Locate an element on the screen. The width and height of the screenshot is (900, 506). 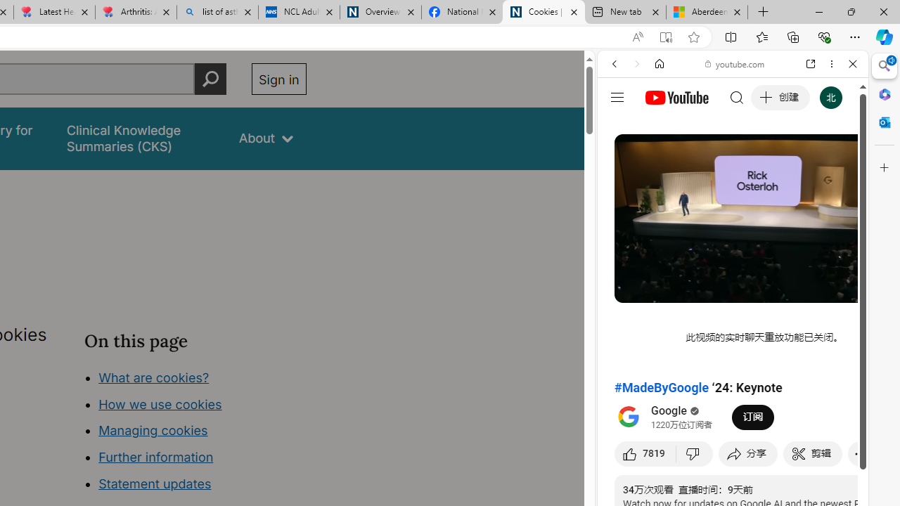
Trailer #2 [HD] is located at coordinates (733, 417).